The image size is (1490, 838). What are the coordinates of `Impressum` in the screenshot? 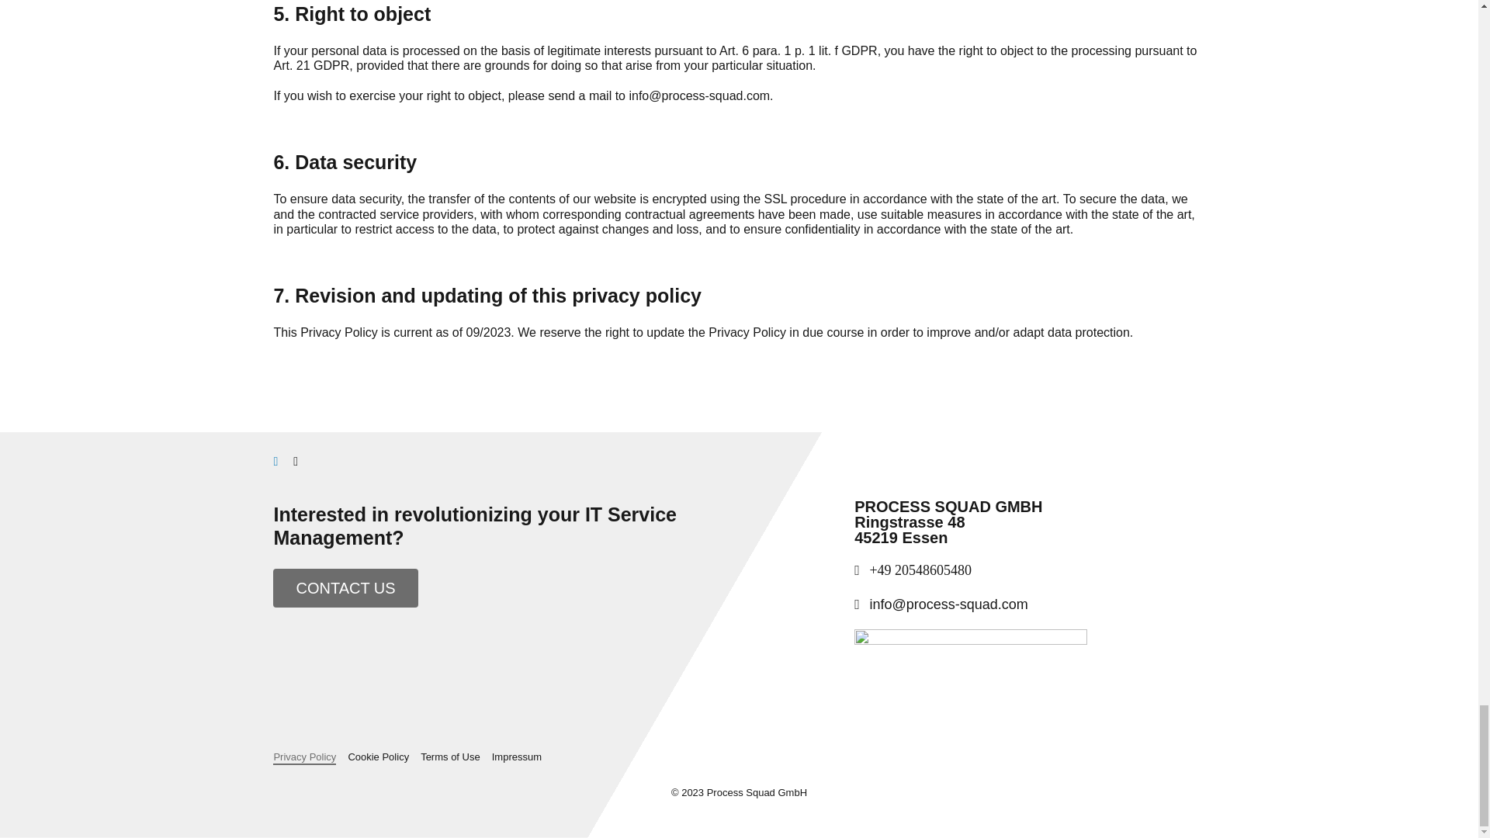 It's located at (517, 757).